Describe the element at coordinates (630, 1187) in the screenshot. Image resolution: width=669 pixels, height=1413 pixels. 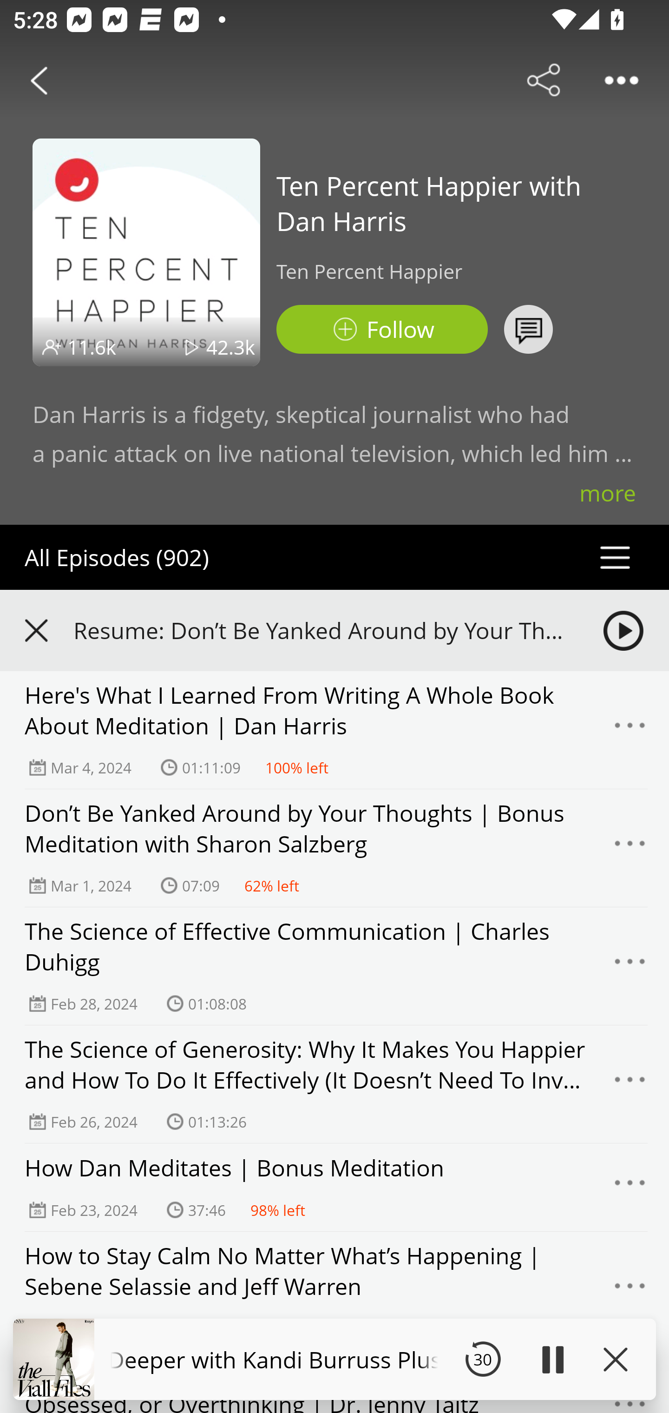
I see `Menu` at that location.